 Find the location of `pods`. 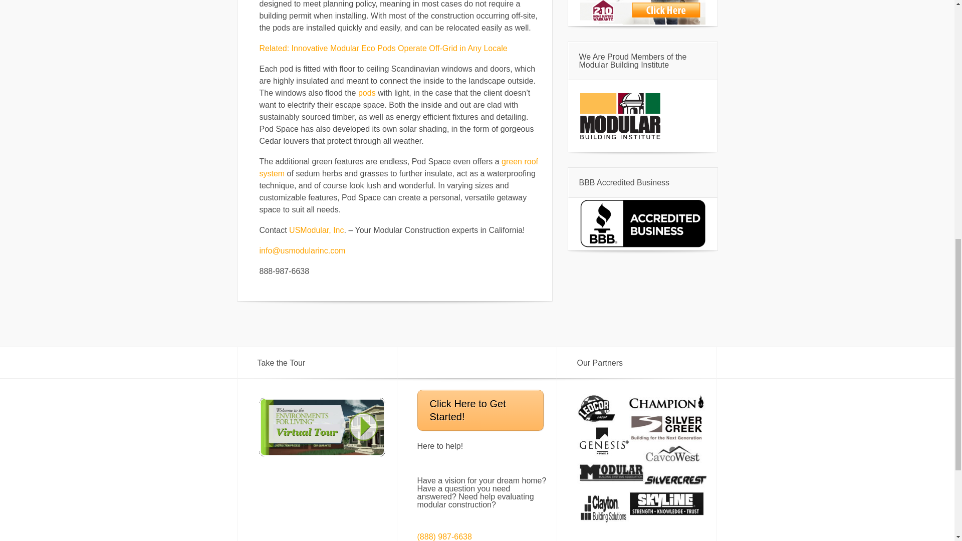

pods is located at coordinates (367, 93).